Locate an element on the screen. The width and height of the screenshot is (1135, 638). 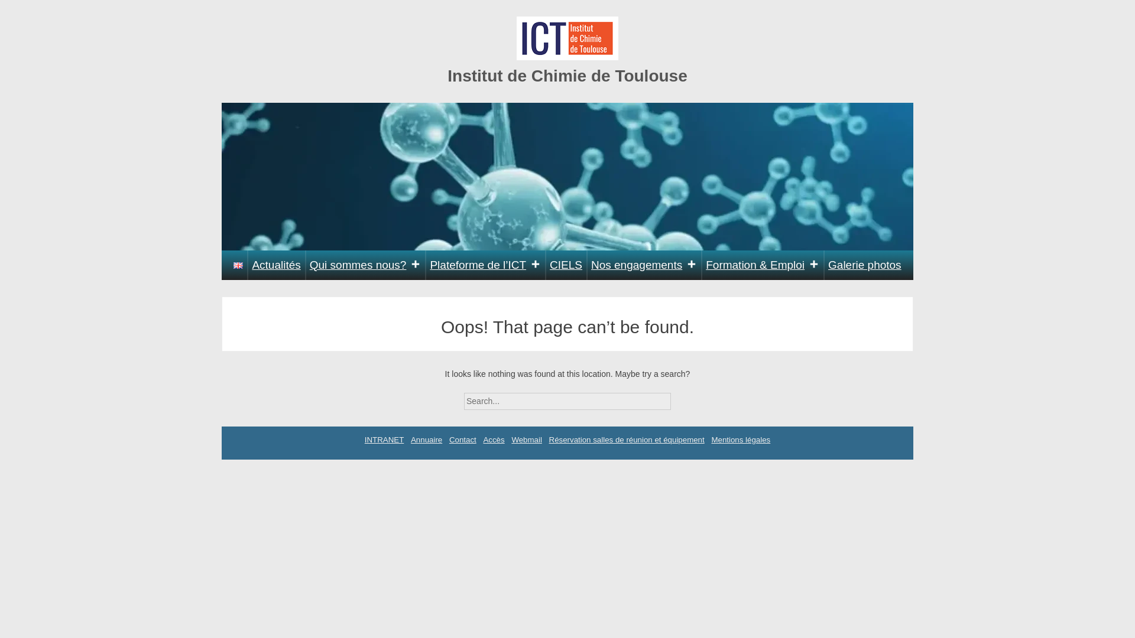
Institut de Chimie de Toulouse is located at coordinates (567, 76).